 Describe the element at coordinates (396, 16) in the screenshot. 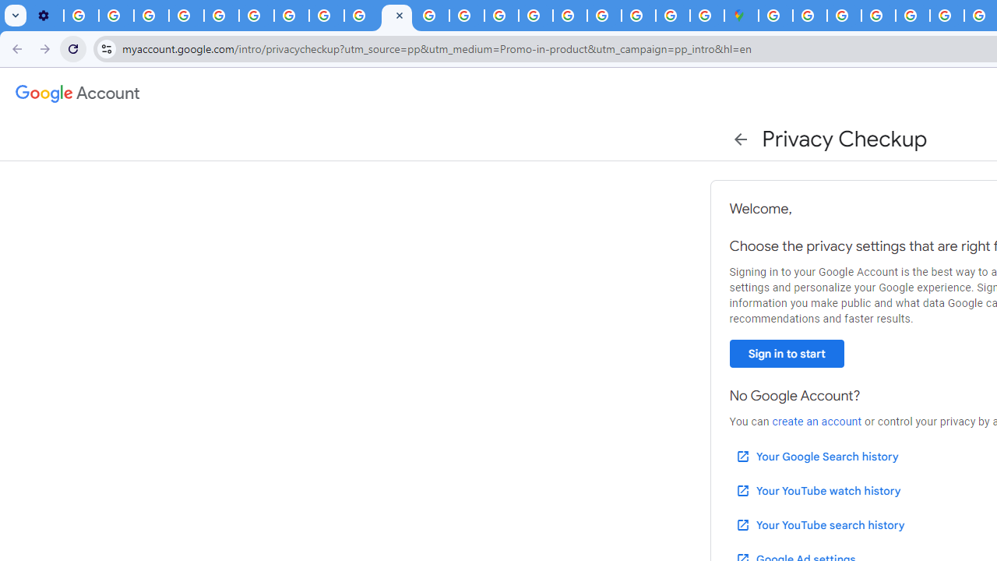

I see `Privacy Checkup` at that location.